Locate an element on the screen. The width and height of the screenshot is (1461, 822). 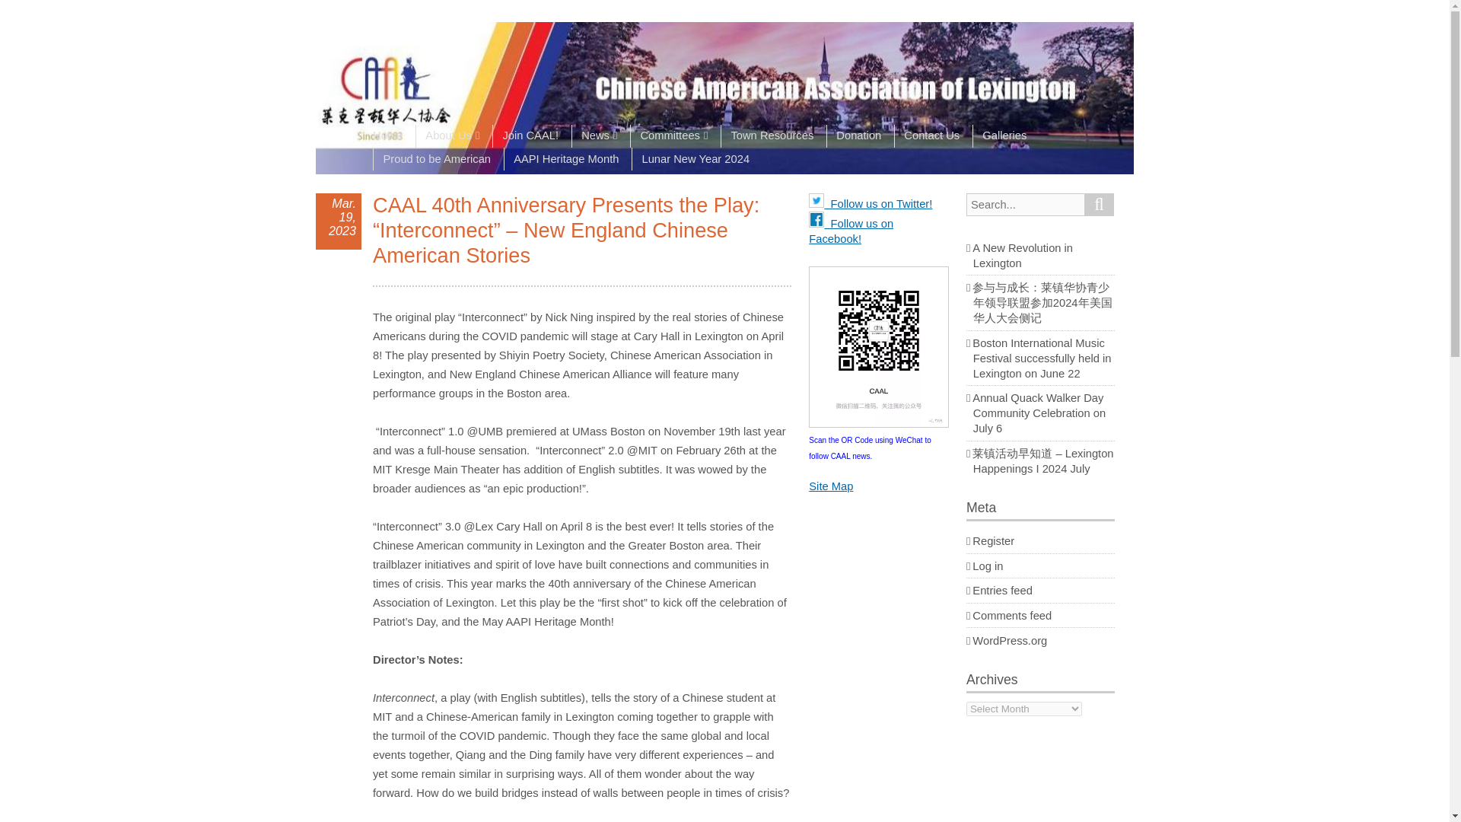
  Follow us on Facebook! is located at coordinates (851, 231).